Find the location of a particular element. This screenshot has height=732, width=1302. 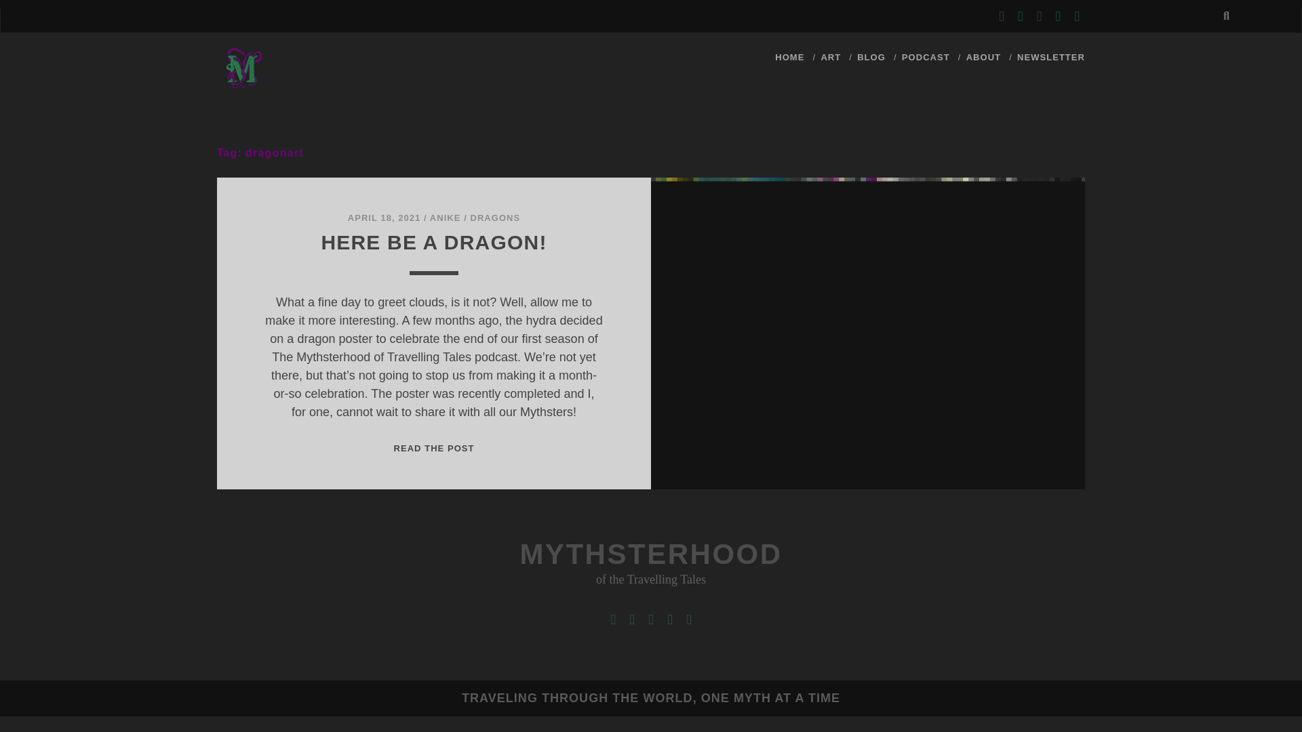

ART is located at coordinates (830, 58).